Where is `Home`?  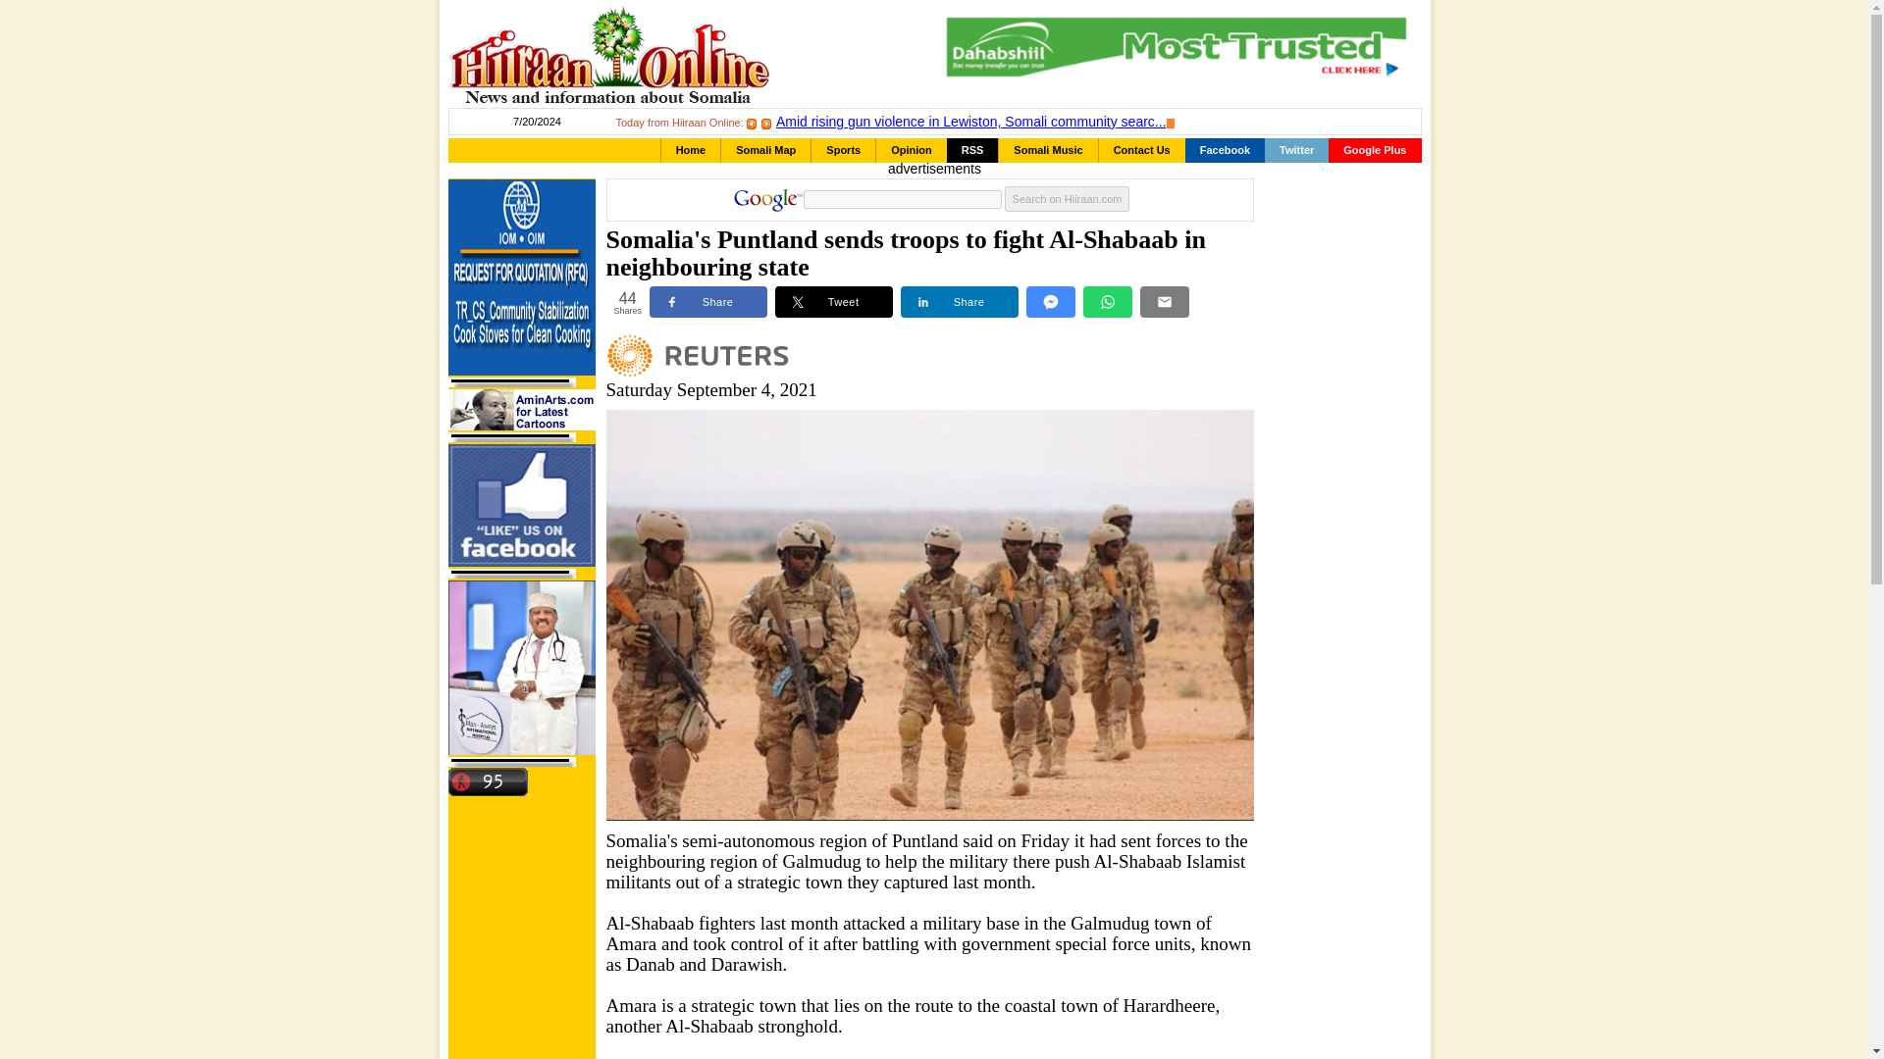
Home is located at coordinates (691, 151).